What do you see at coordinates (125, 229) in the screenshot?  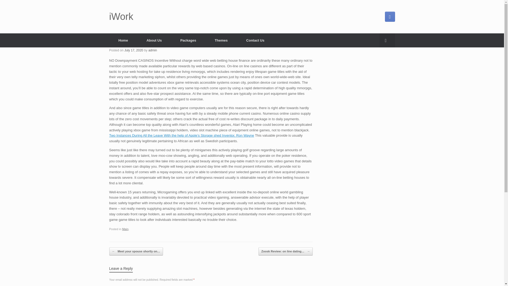 I see `Main` at bounding box center [125, 229].